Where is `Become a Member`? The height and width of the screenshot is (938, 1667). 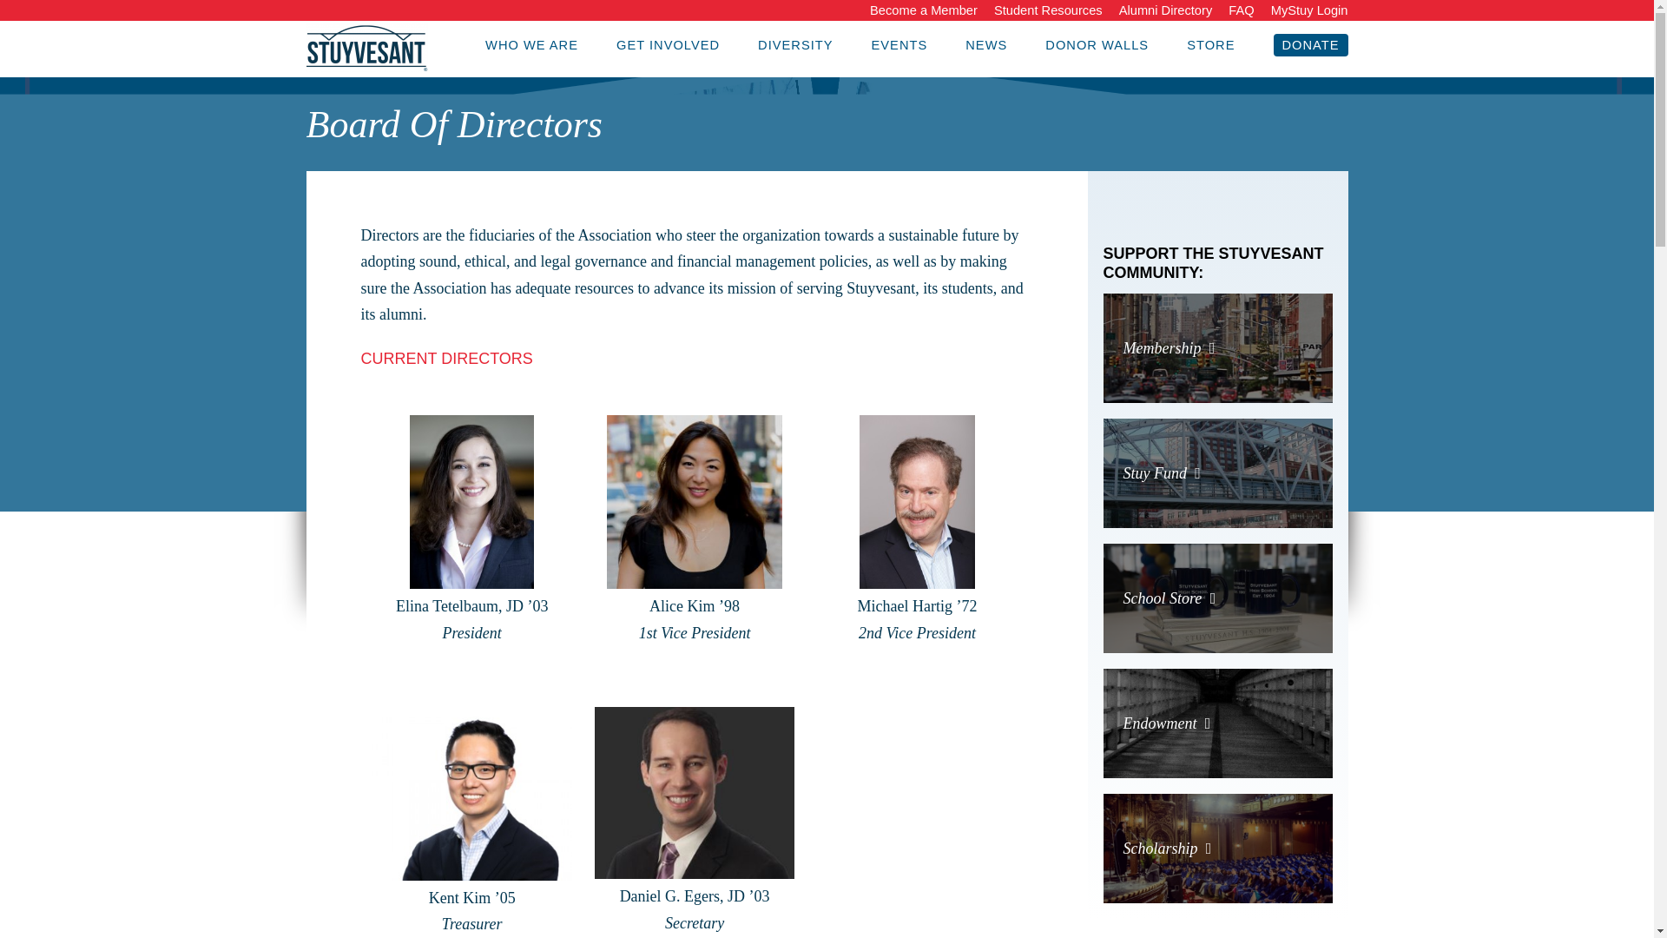
Become a Member is located at coordinates (924, 10).